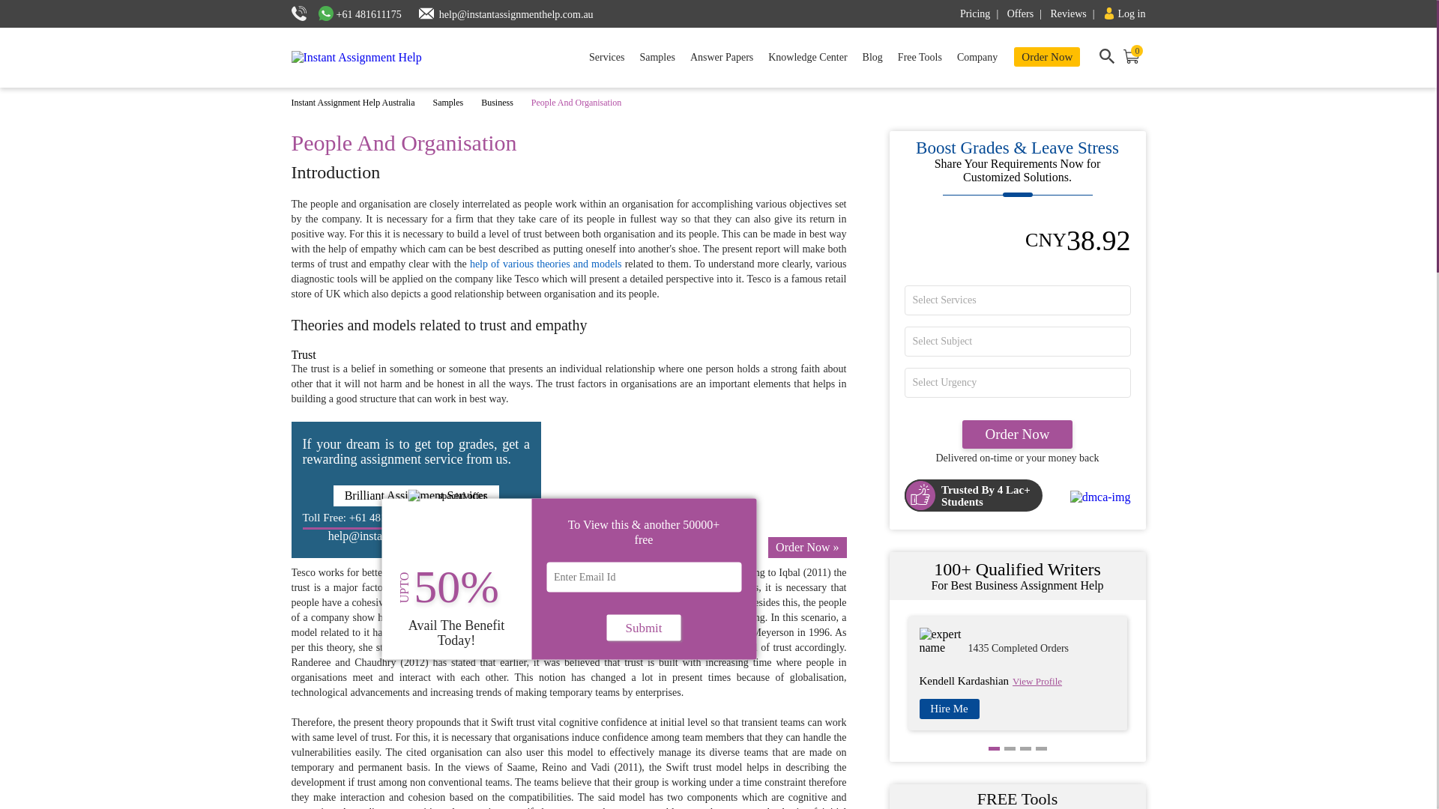 This screenshot has width=1439, height=809. Describe the element at coordinates (982, 13) in the screenshot. I see `Pricing` at that location.